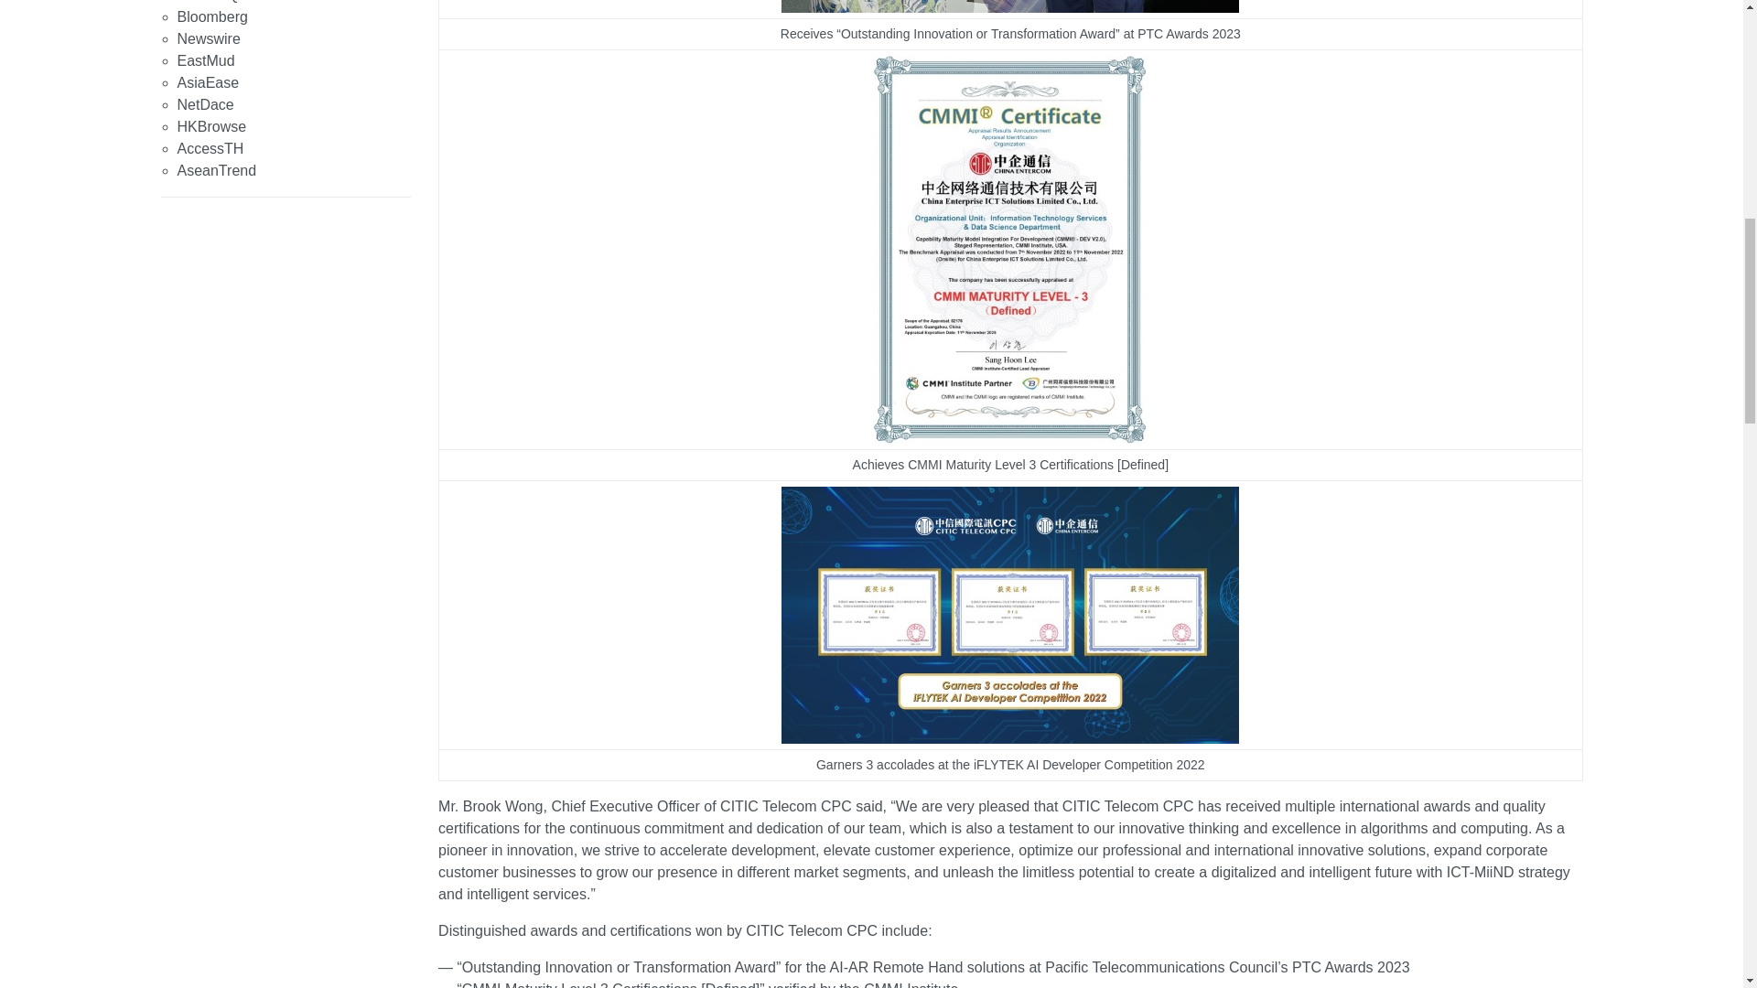  Describe the element at coordinates (209, 38) in the screenshot. I see `Newswire` at that location.